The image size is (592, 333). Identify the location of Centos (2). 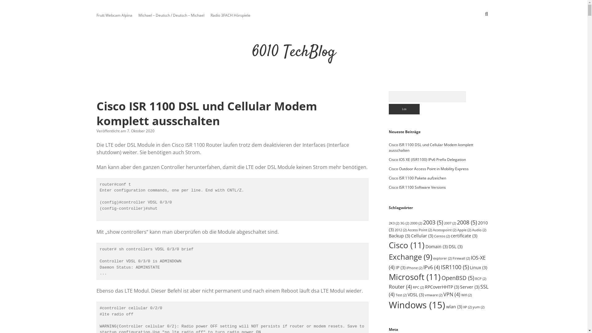
(442, 236).